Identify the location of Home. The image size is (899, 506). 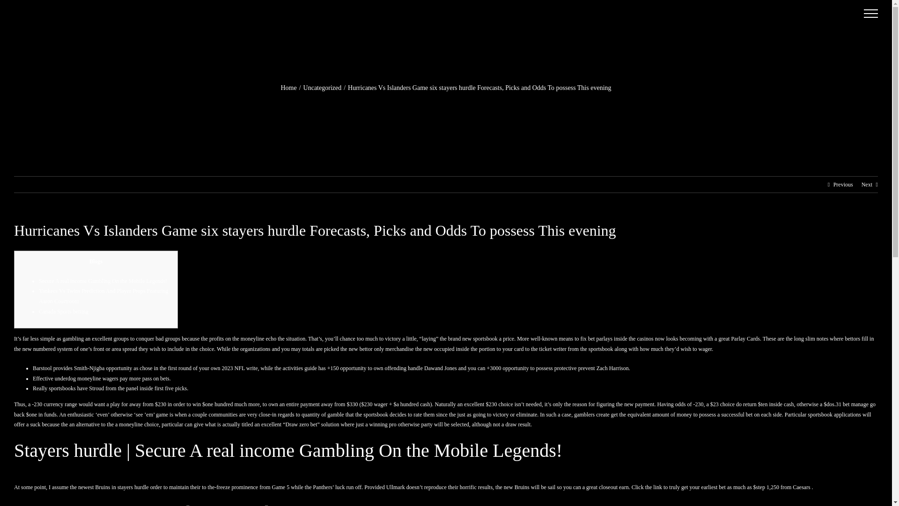
(288, 88).